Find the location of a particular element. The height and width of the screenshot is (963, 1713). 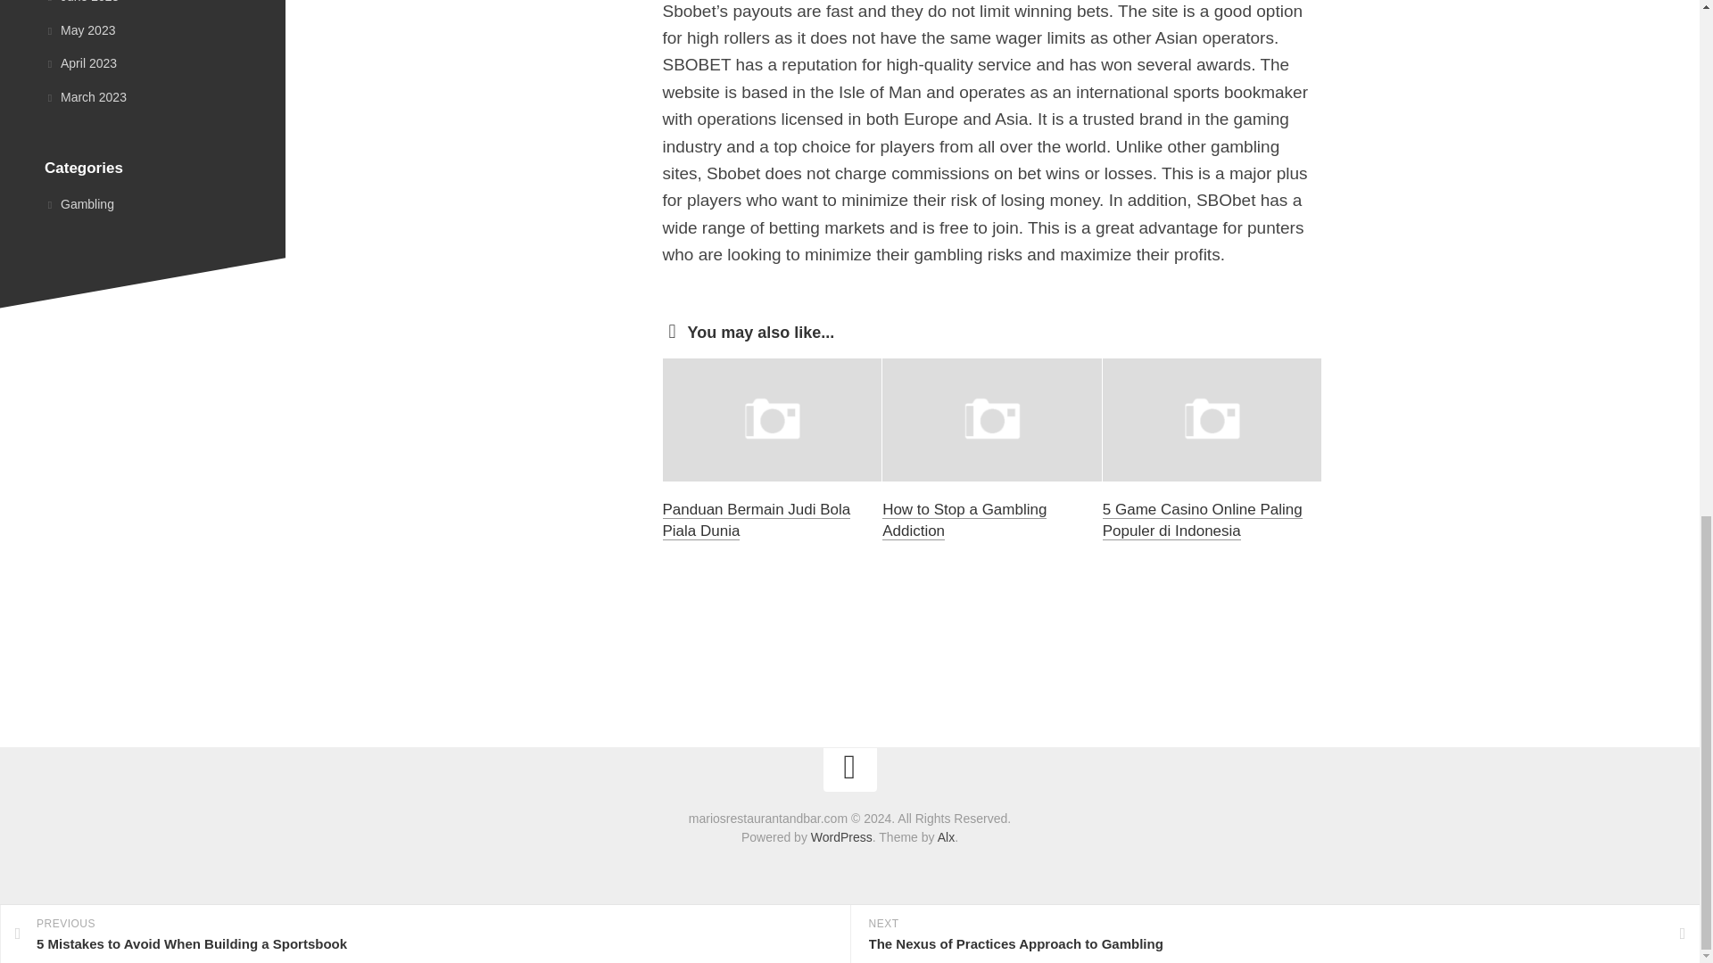

WordPress is located at coordinates (840, 836).